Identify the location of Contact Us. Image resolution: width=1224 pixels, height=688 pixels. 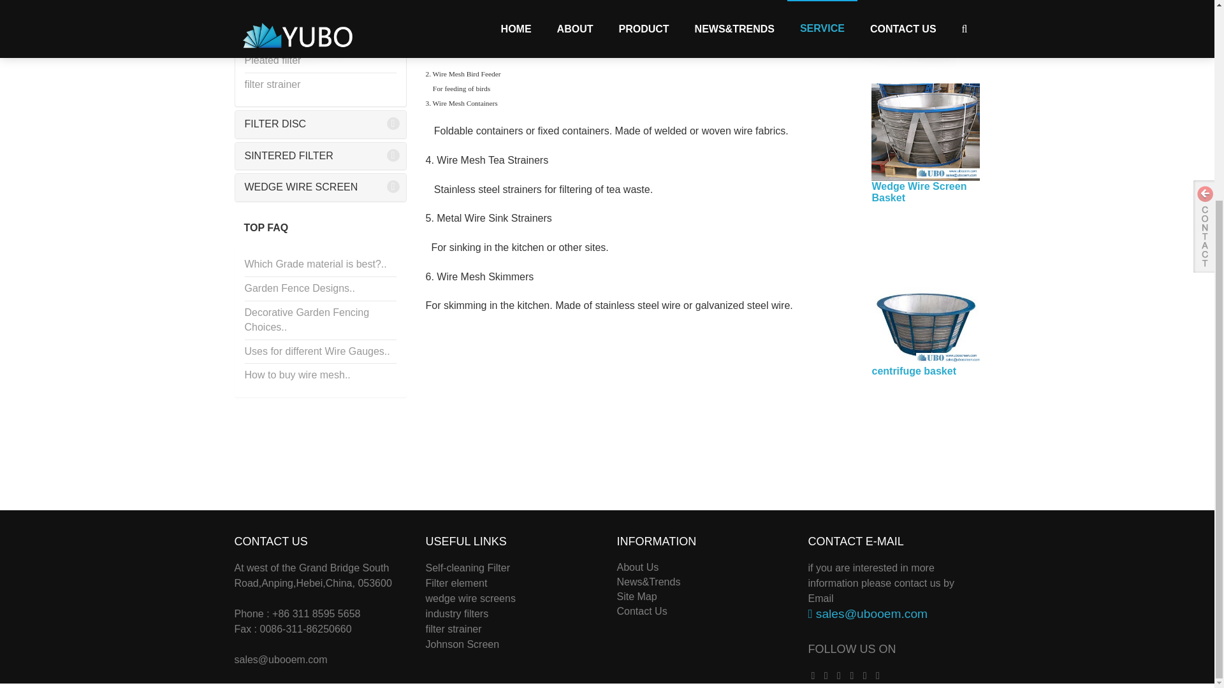
(641, 611).